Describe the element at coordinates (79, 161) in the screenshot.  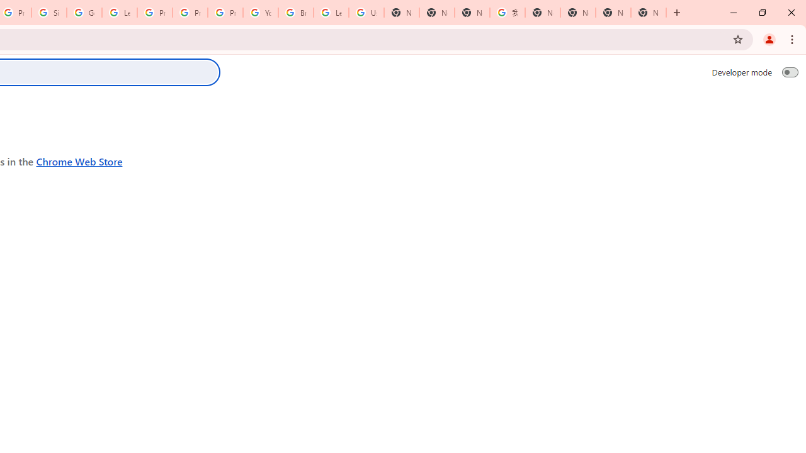
I see `Chrome Web Store` at that location.